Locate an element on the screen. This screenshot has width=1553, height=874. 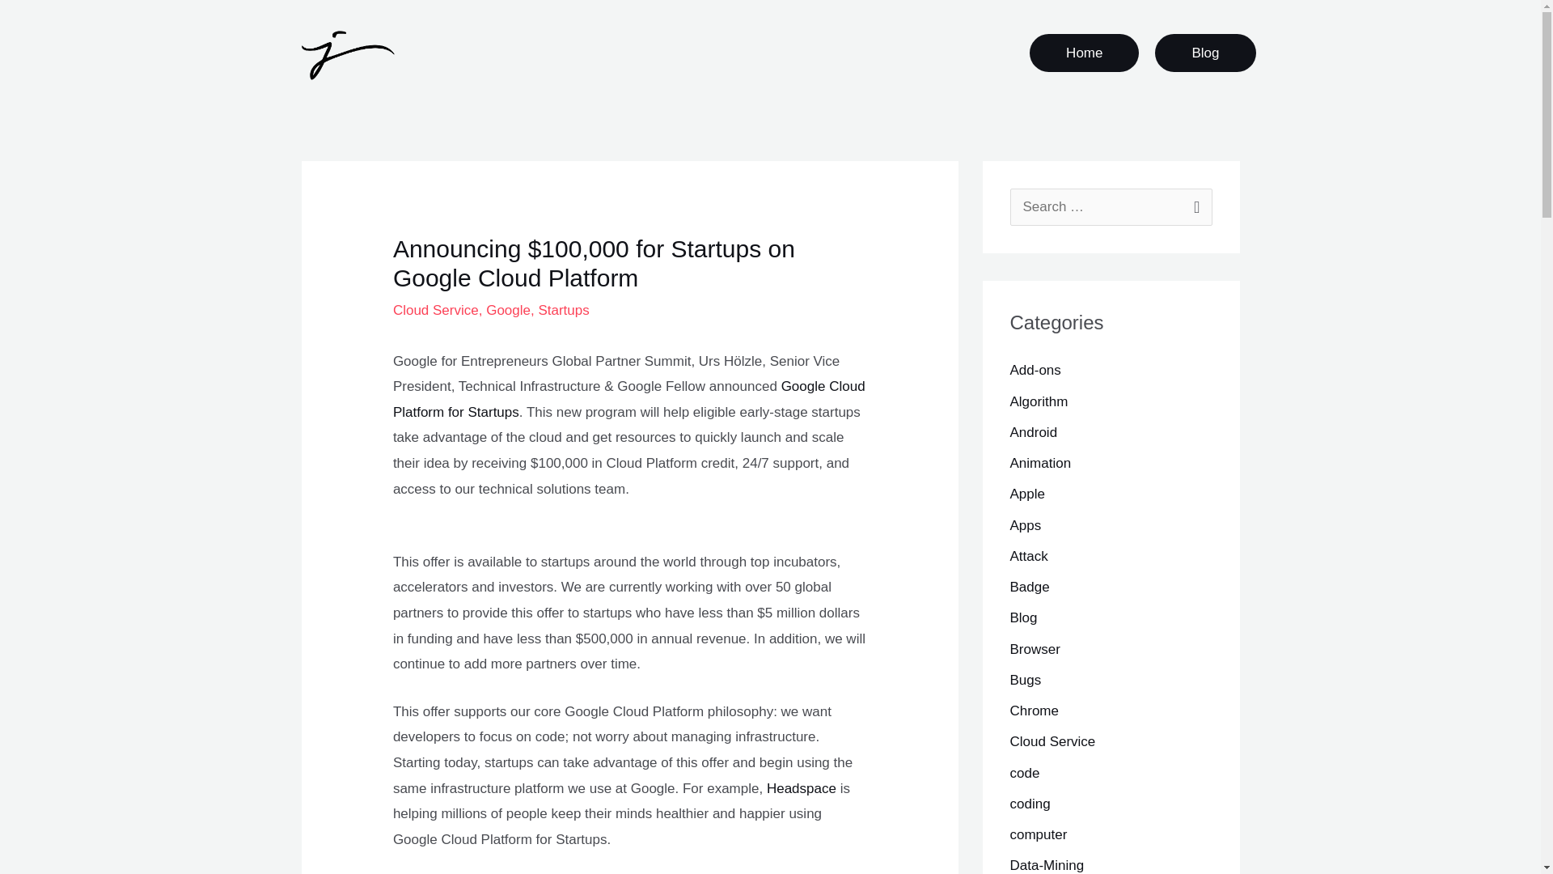
Apple is located at coordinates (1026, 494).